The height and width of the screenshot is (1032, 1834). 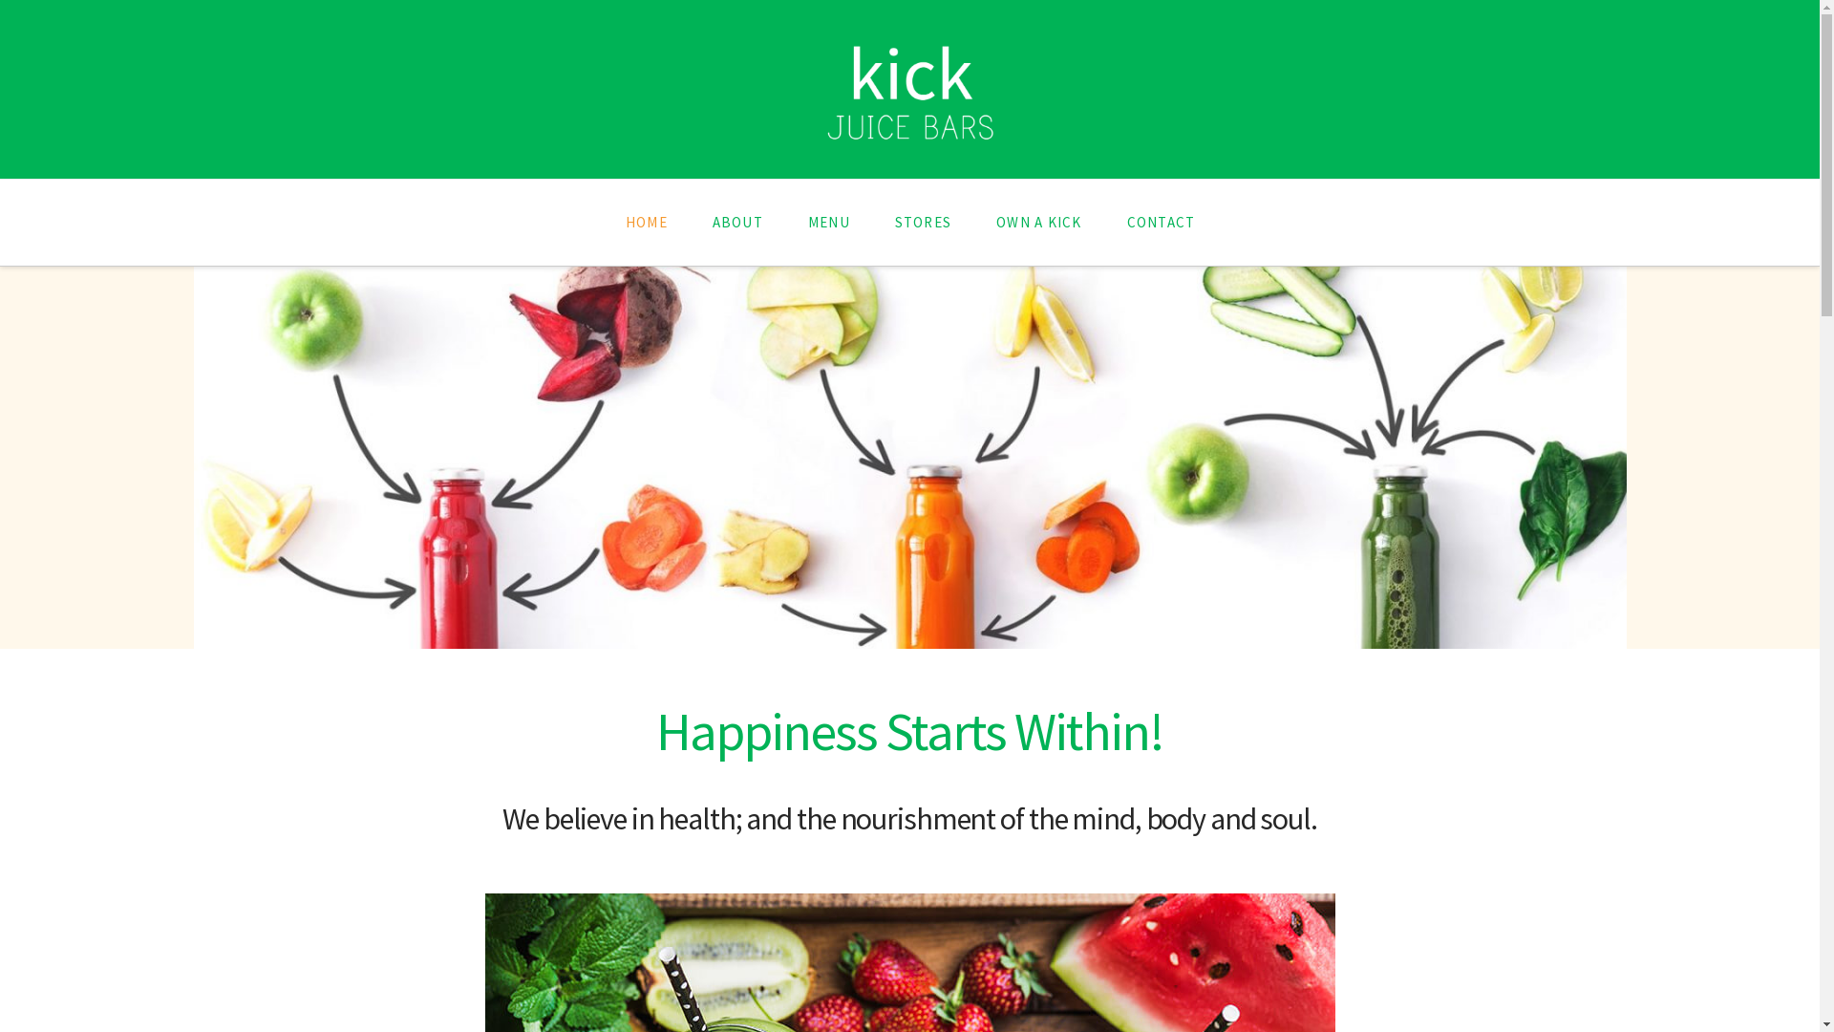 What do you see at coordinates (829, 223) in the screenshot?
I see `MENU` at bounding box center [829, 223].